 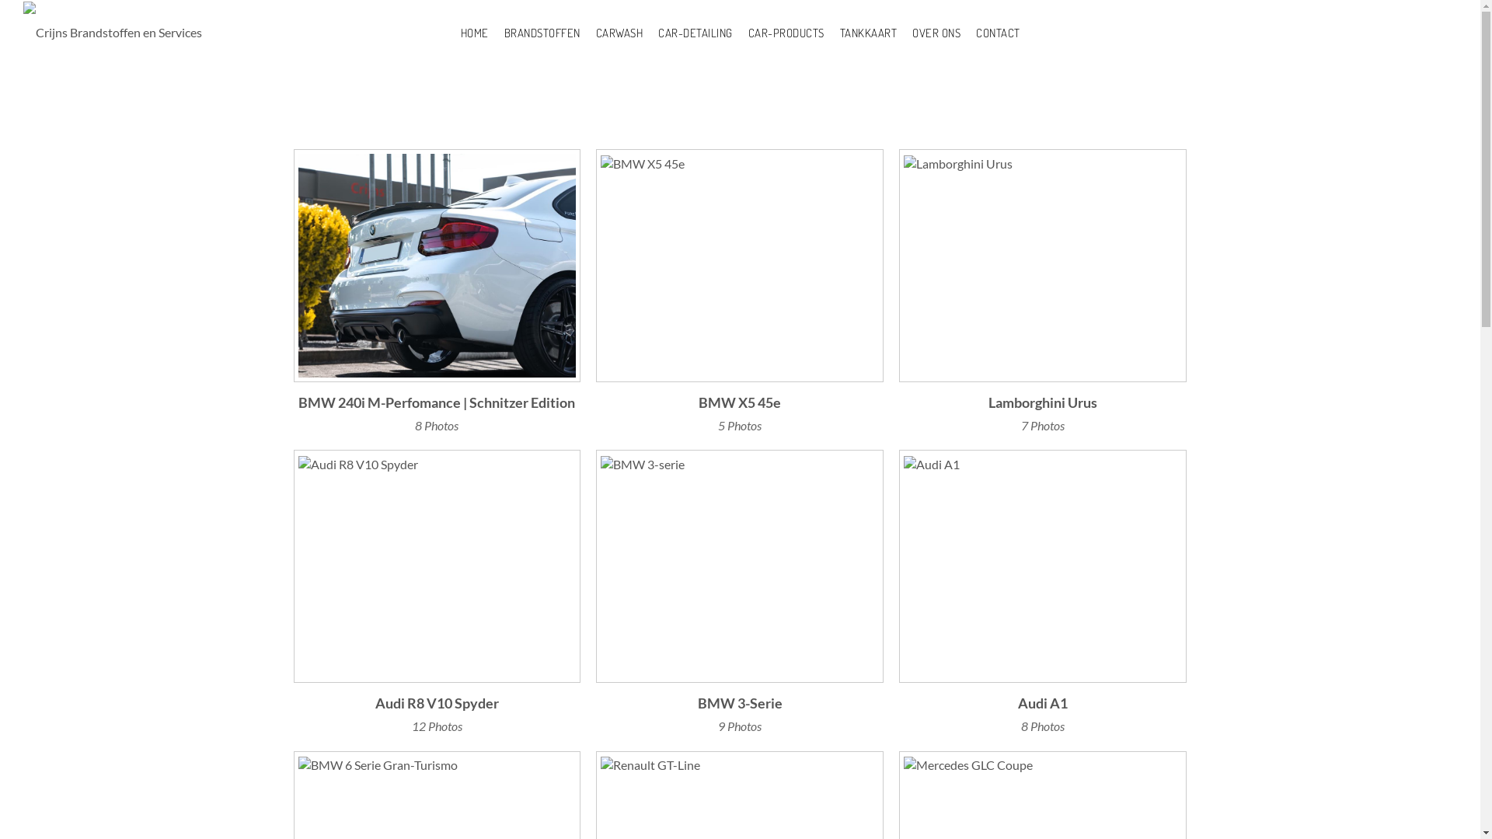 I want to click on BRANDSTOFFEN, so click(x=542, y=33).